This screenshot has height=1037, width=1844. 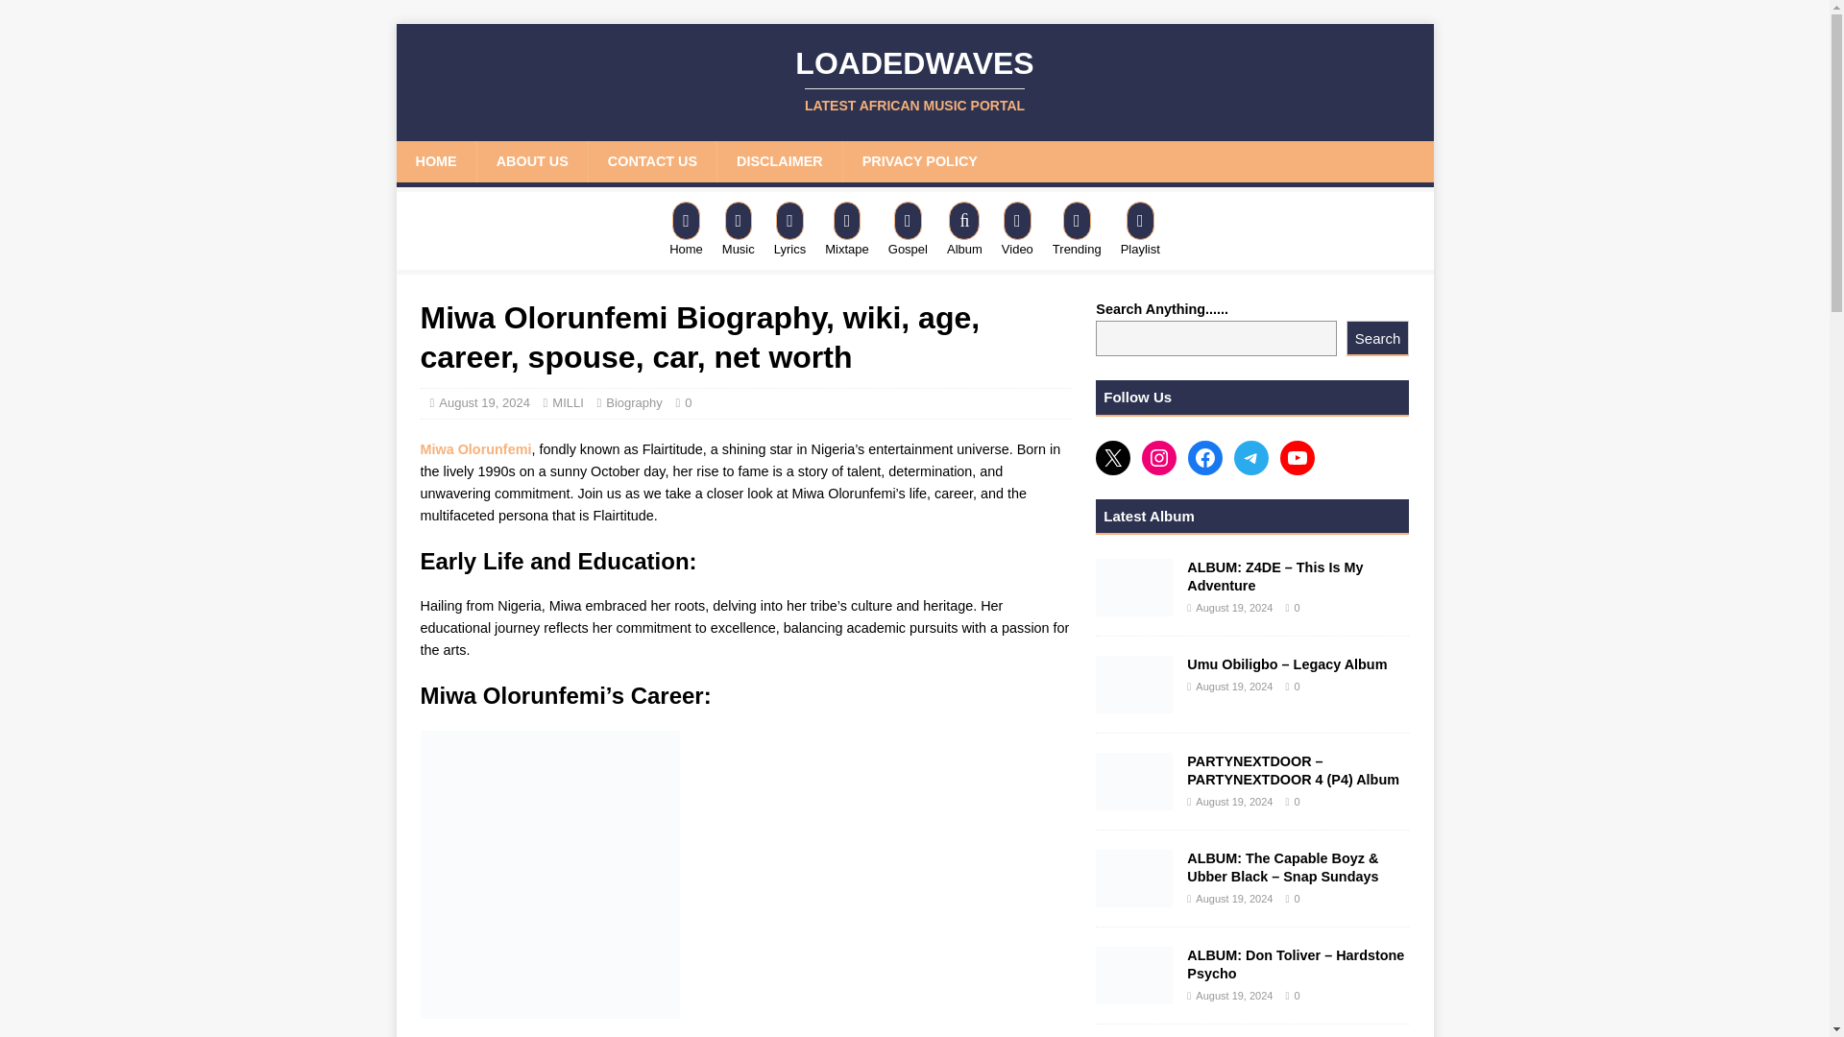 What do you see at coordinates (780, 161) in the screenshot?
I see `DISCLAIMER` at bounding box center [780, 161].